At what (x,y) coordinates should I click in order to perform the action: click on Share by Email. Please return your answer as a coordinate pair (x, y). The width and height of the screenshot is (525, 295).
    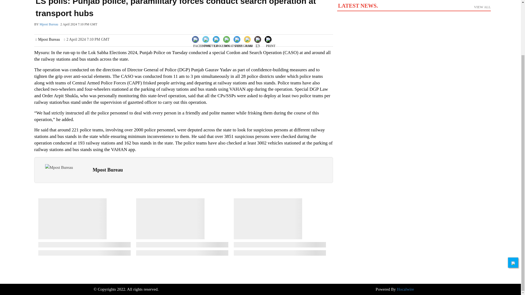
    Looking at the image, I should click on (258, 40).